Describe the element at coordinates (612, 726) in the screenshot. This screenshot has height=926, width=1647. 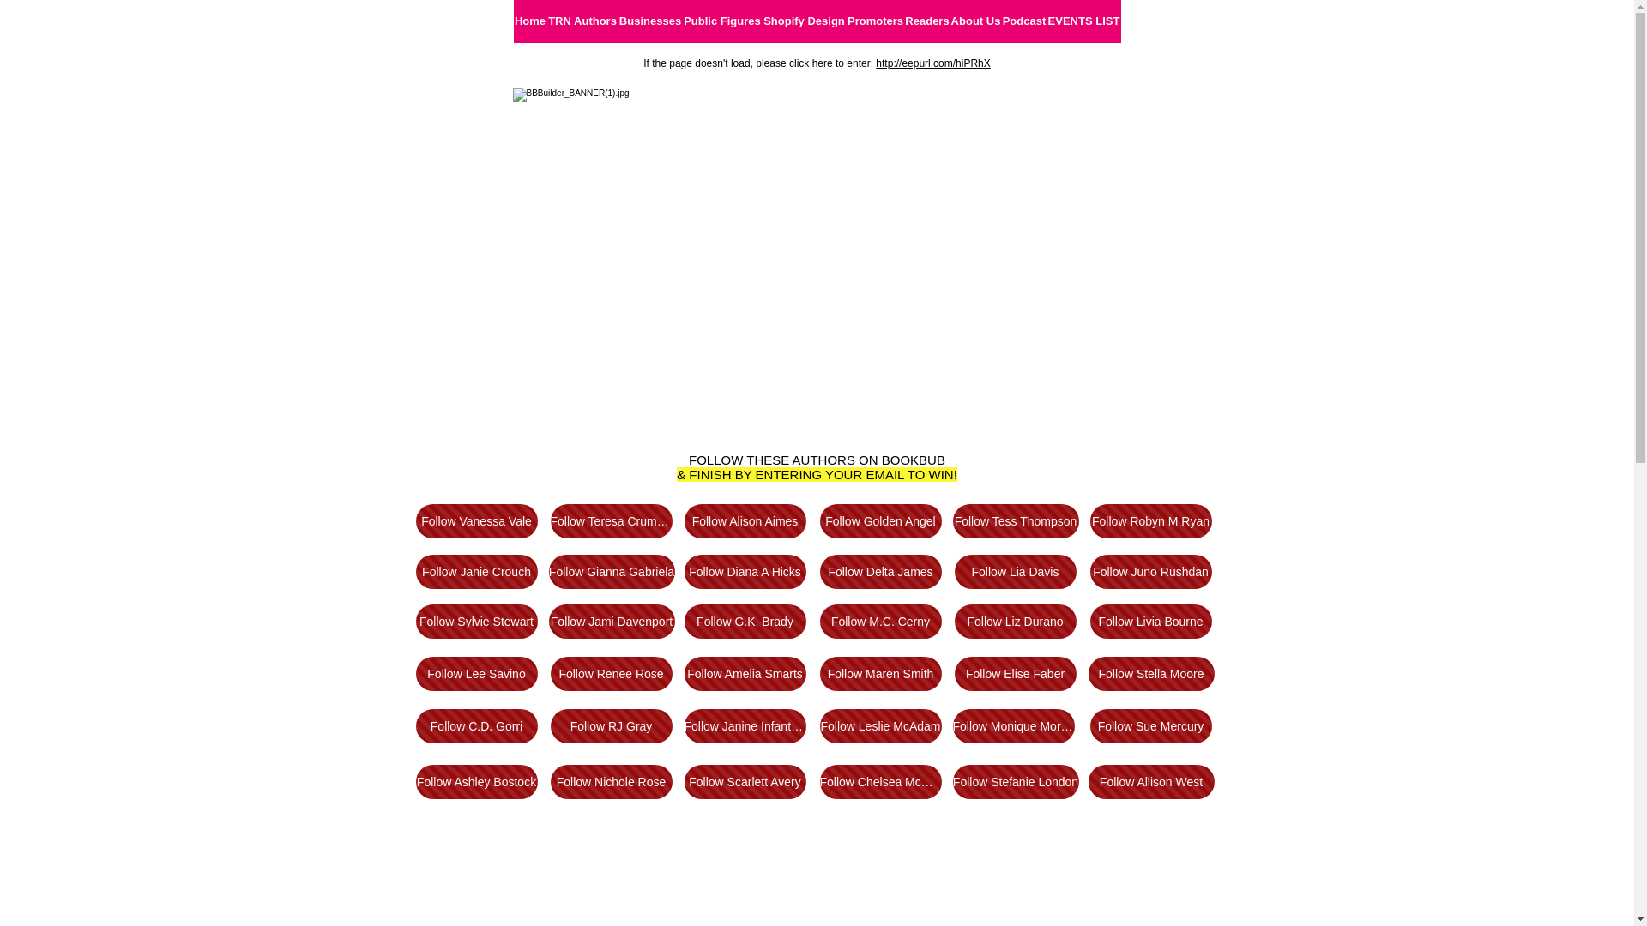
I see `Follow RJ Gray` at that location.